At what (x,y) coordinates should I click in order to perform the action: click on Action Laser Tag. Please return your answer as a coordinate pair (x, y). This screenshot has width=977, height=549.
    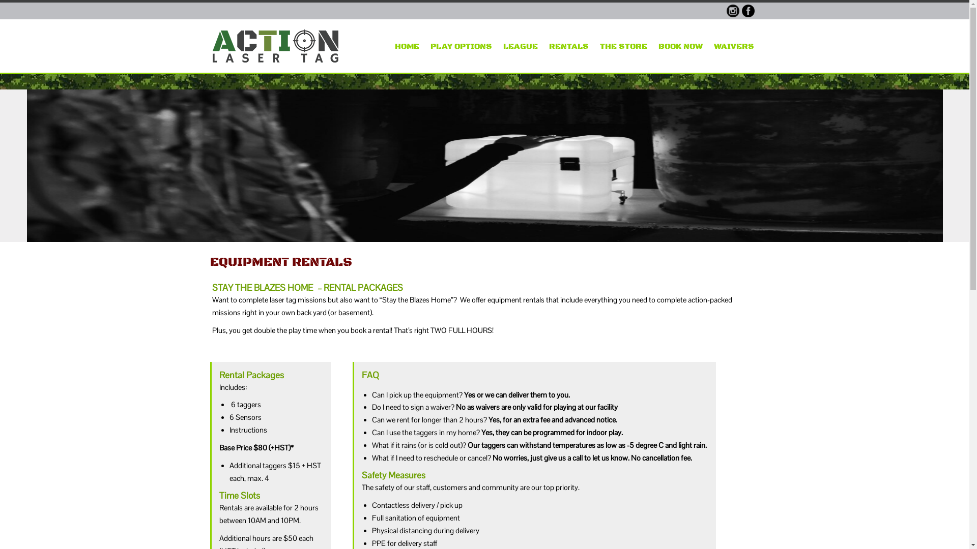
    Looking at the image, I should click on (276, 46).